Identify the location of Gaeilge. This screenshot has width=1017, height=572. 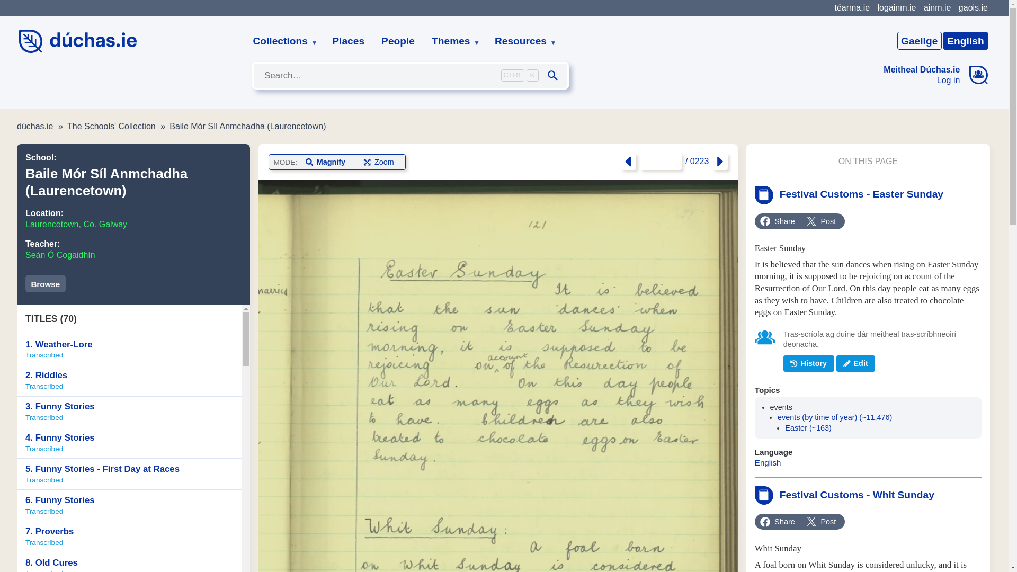
(919, 40).